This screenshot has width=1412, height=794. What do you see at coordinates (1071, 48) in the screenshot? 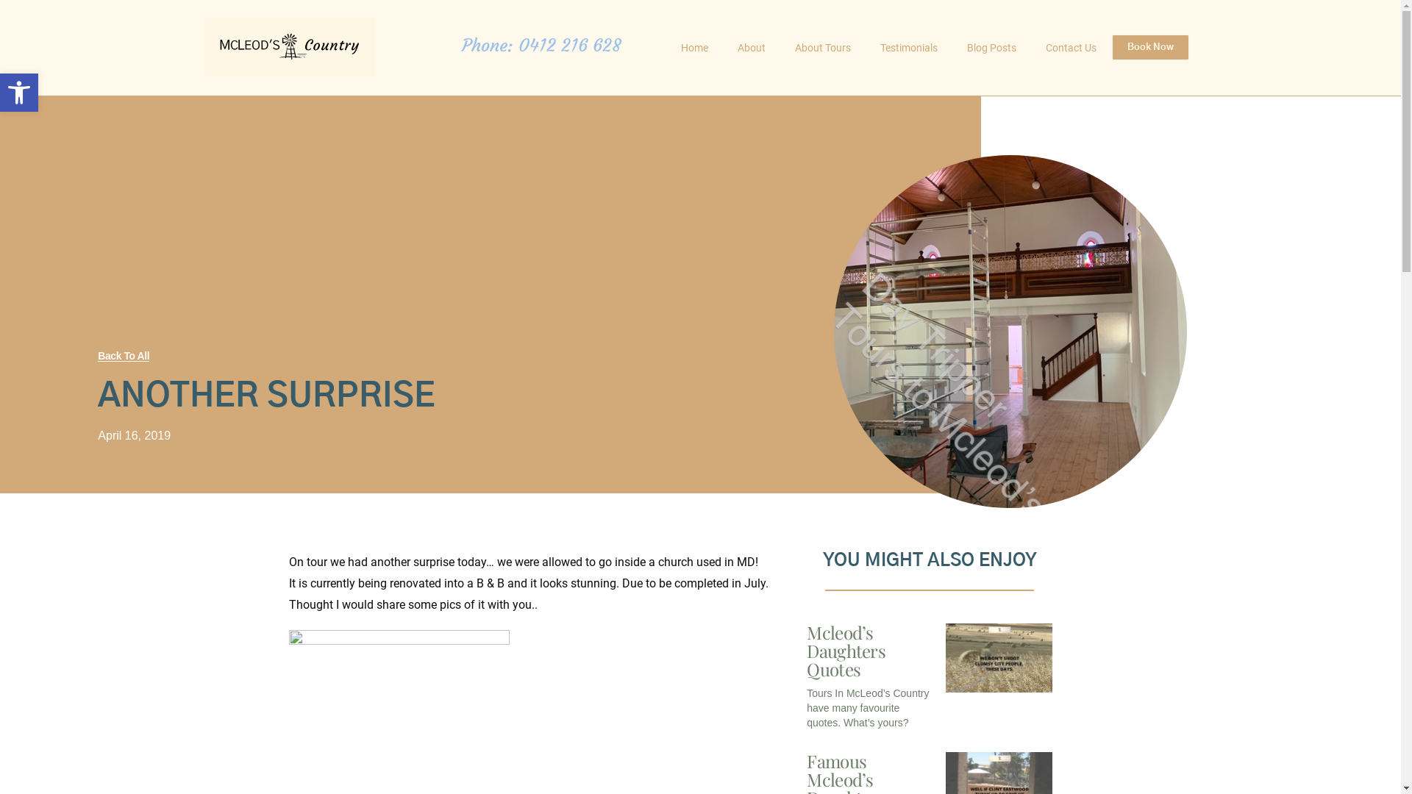
I see `Contact Us` at bounding box center [1071, 48].